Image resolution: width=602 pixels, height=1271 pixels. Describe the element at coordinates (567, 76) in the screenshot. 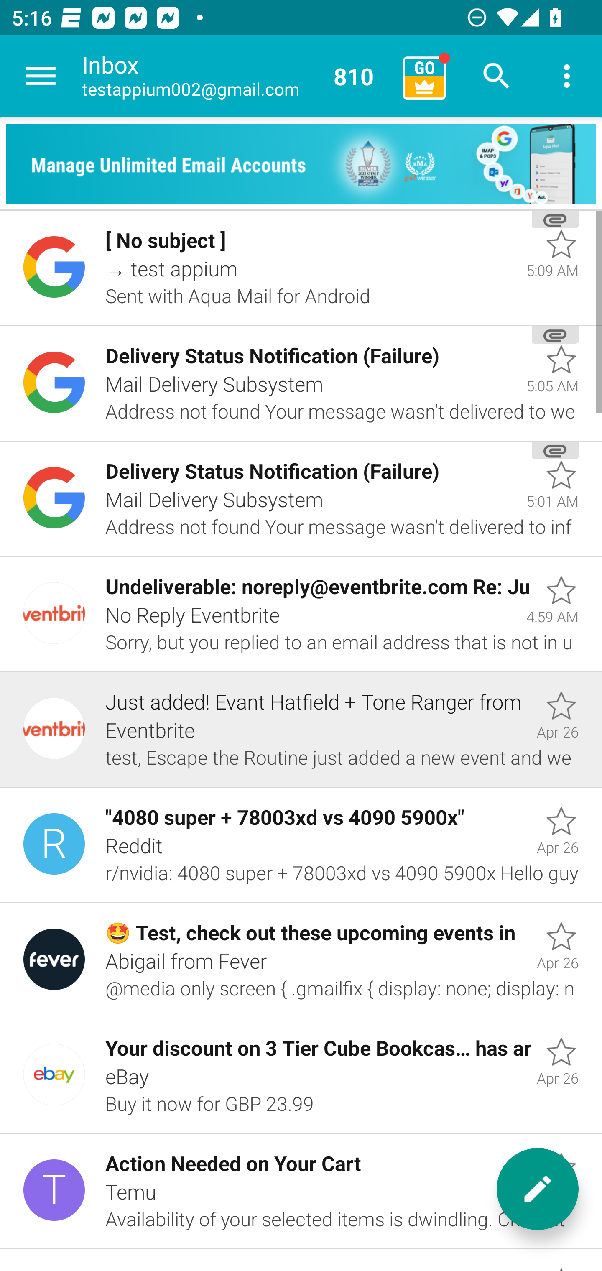

I see `More options` at that location.